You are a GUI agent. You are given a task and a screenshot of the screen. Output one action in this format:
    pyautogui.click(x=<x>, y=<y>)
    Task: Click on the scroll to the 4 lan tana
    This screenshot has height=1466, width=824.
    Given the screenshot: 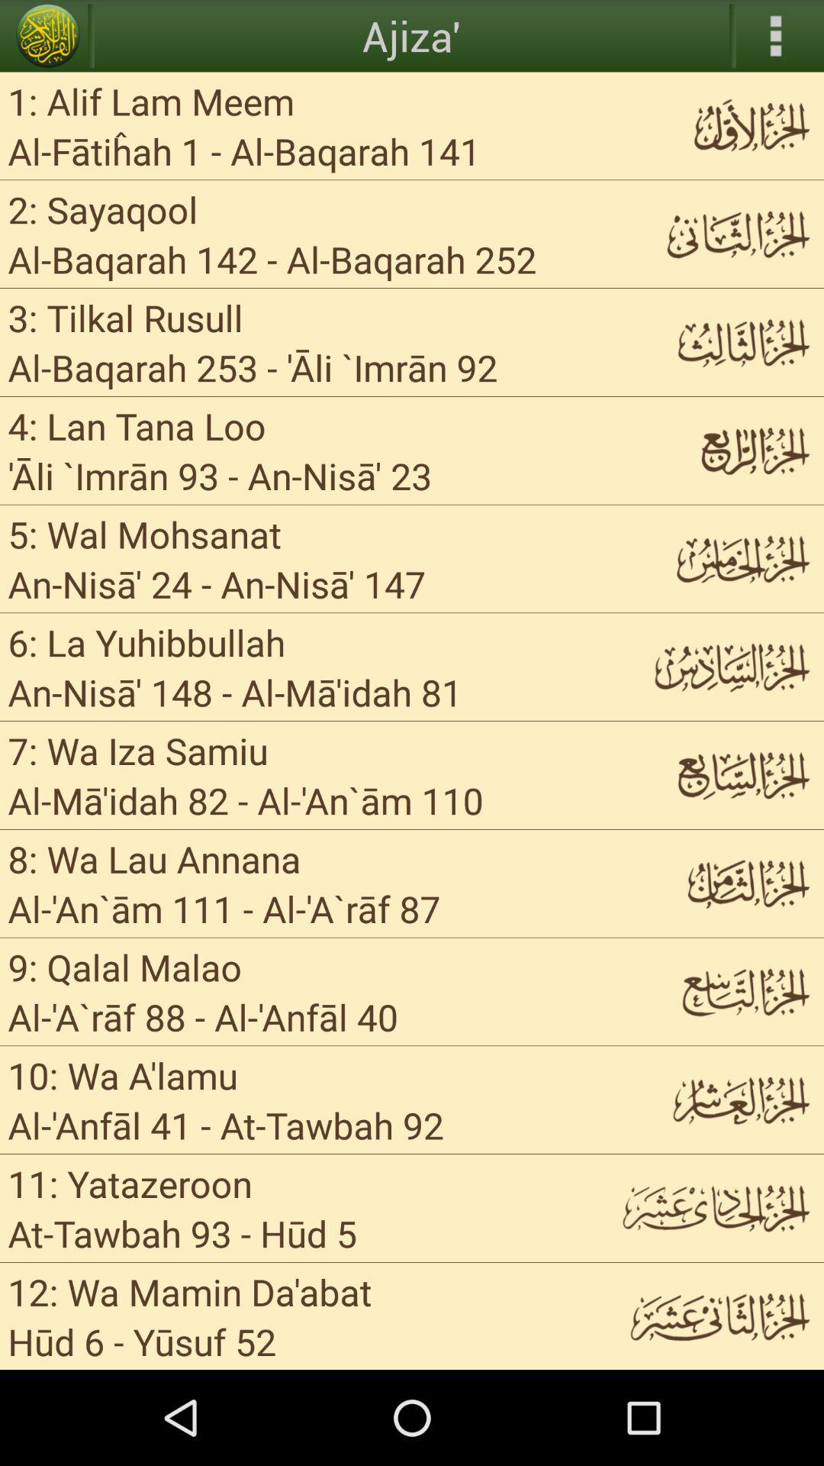 What is the action you would take?
    pyautogui.click(x=137, y=426)
    